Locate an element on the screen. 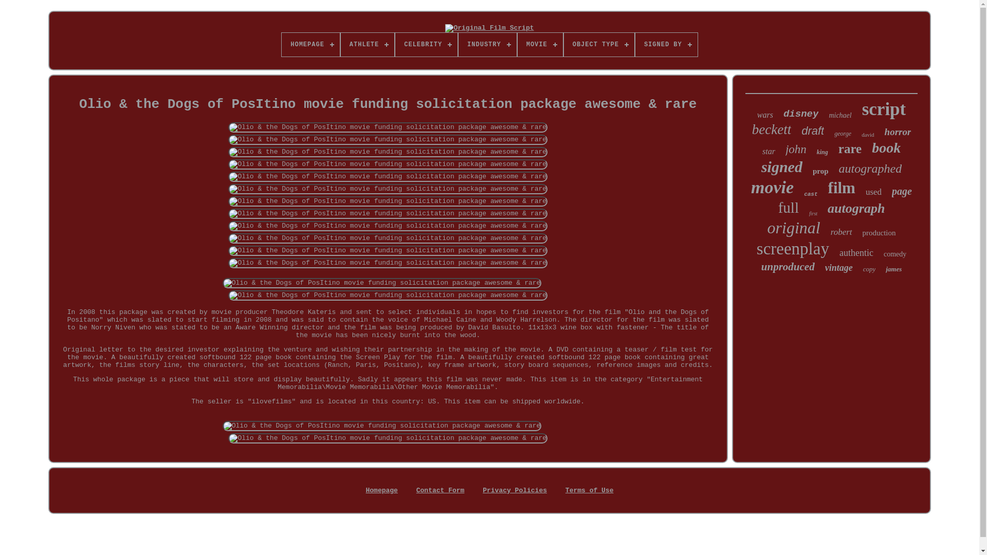 This screenshot has height=555, width=987. CELEBRITY is located at coordinates (427, 44).